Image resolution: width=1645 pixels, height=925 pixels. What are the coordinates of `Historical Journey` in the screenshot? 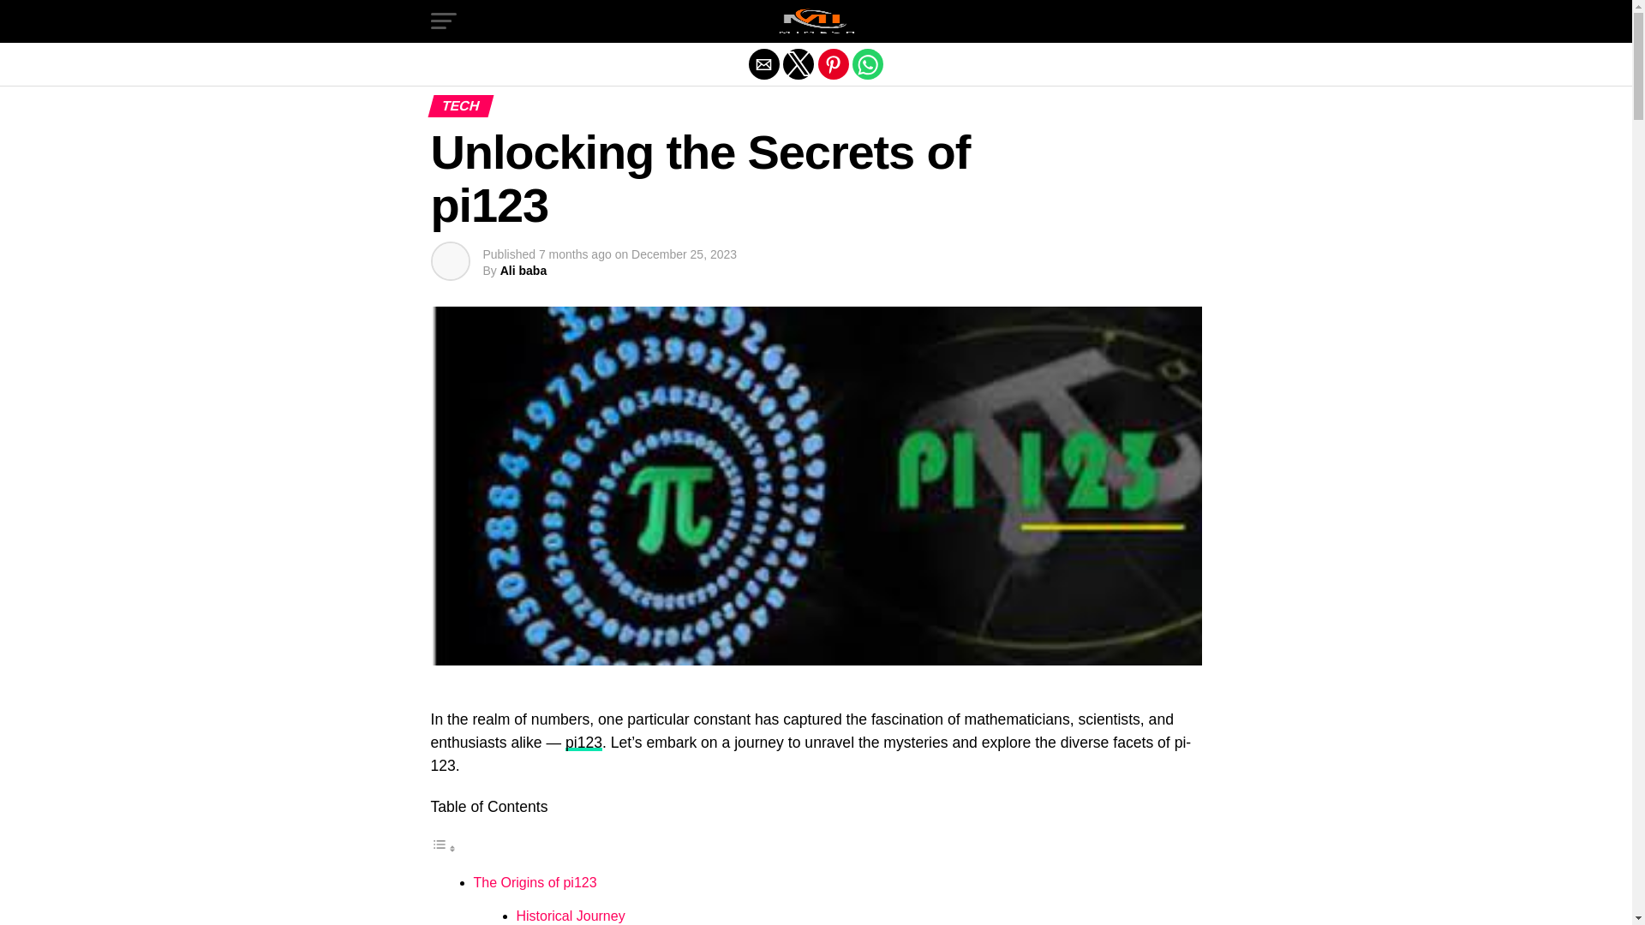 It's located at (571, 915).